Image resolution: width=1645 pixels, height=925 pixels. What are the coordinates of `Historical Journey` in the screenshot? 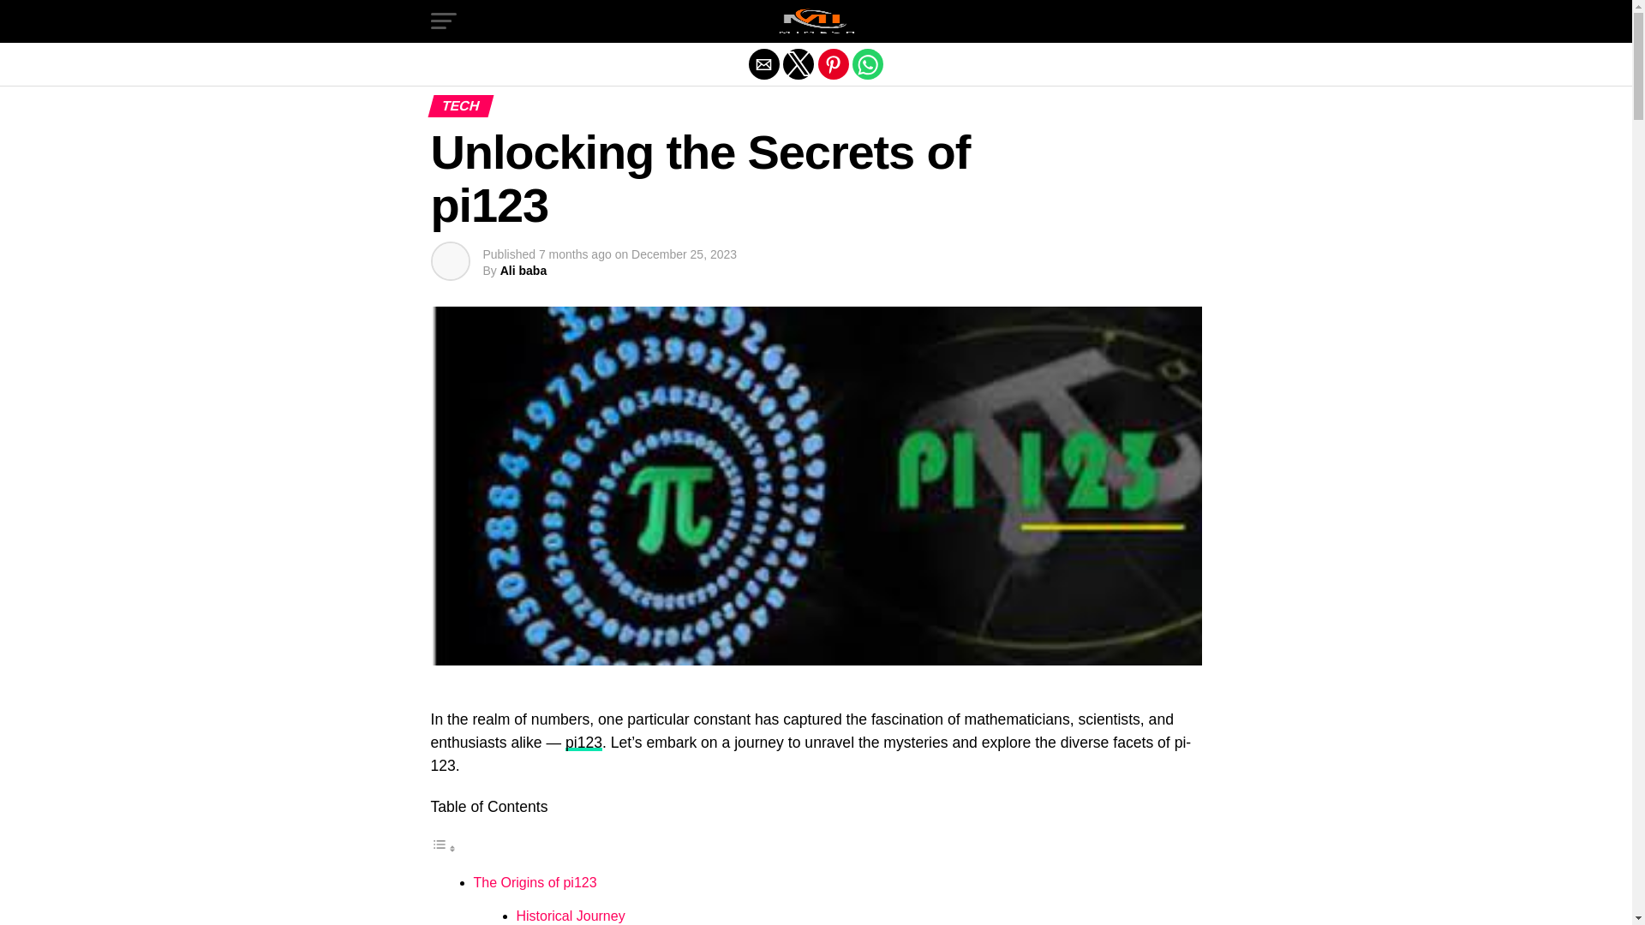 It's located at (571, 915).